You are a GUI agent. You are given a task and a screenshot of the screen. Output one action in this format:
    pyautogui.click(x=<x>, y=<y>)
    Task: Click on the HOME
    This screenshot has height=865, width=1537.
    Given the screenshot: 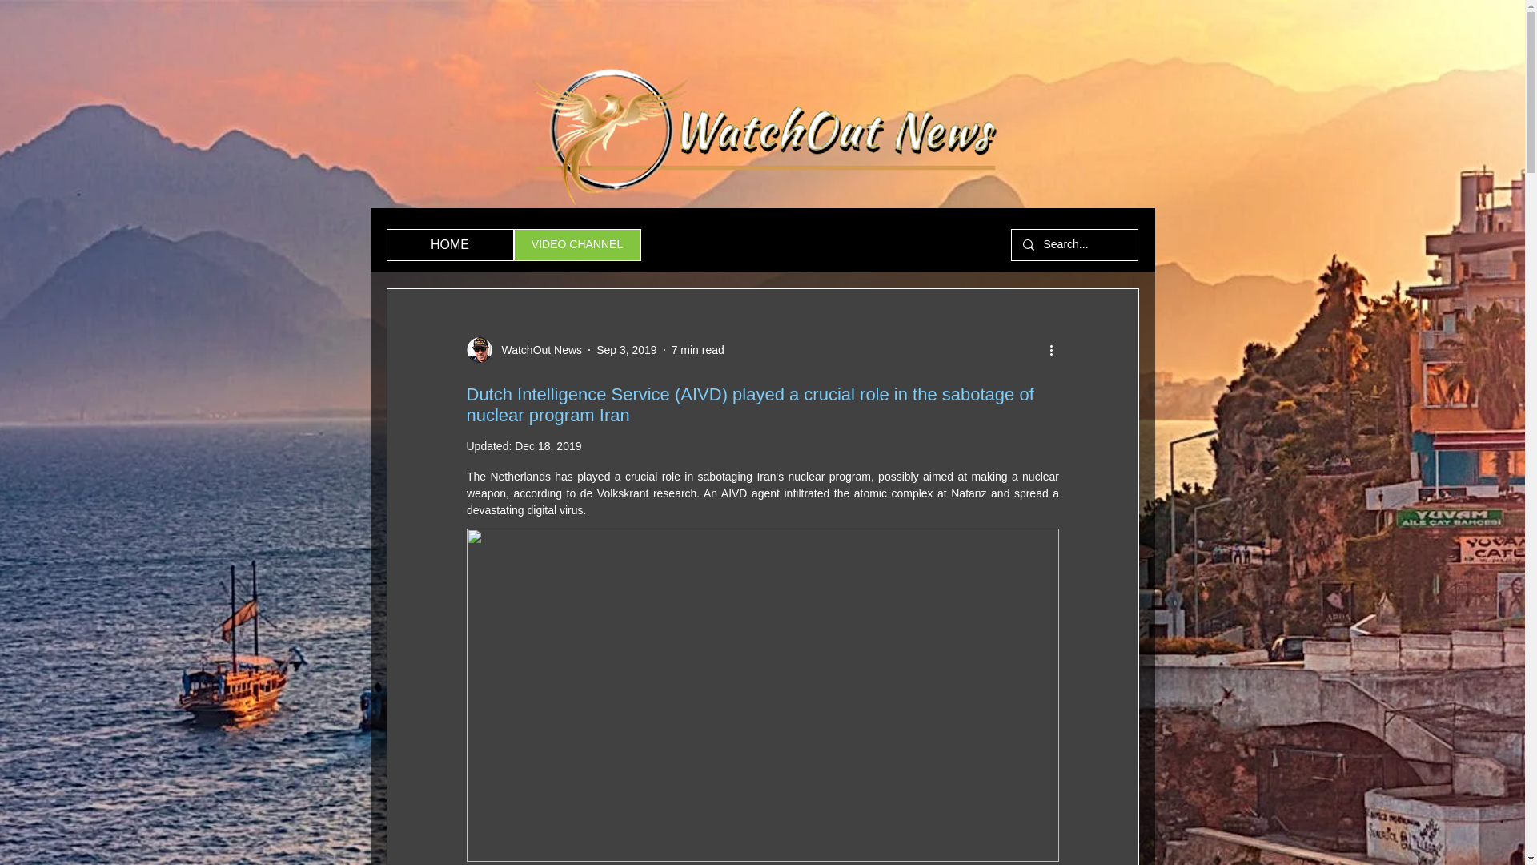 What is the action you would take?
    pyautogui.click(x=449, y=245)
    